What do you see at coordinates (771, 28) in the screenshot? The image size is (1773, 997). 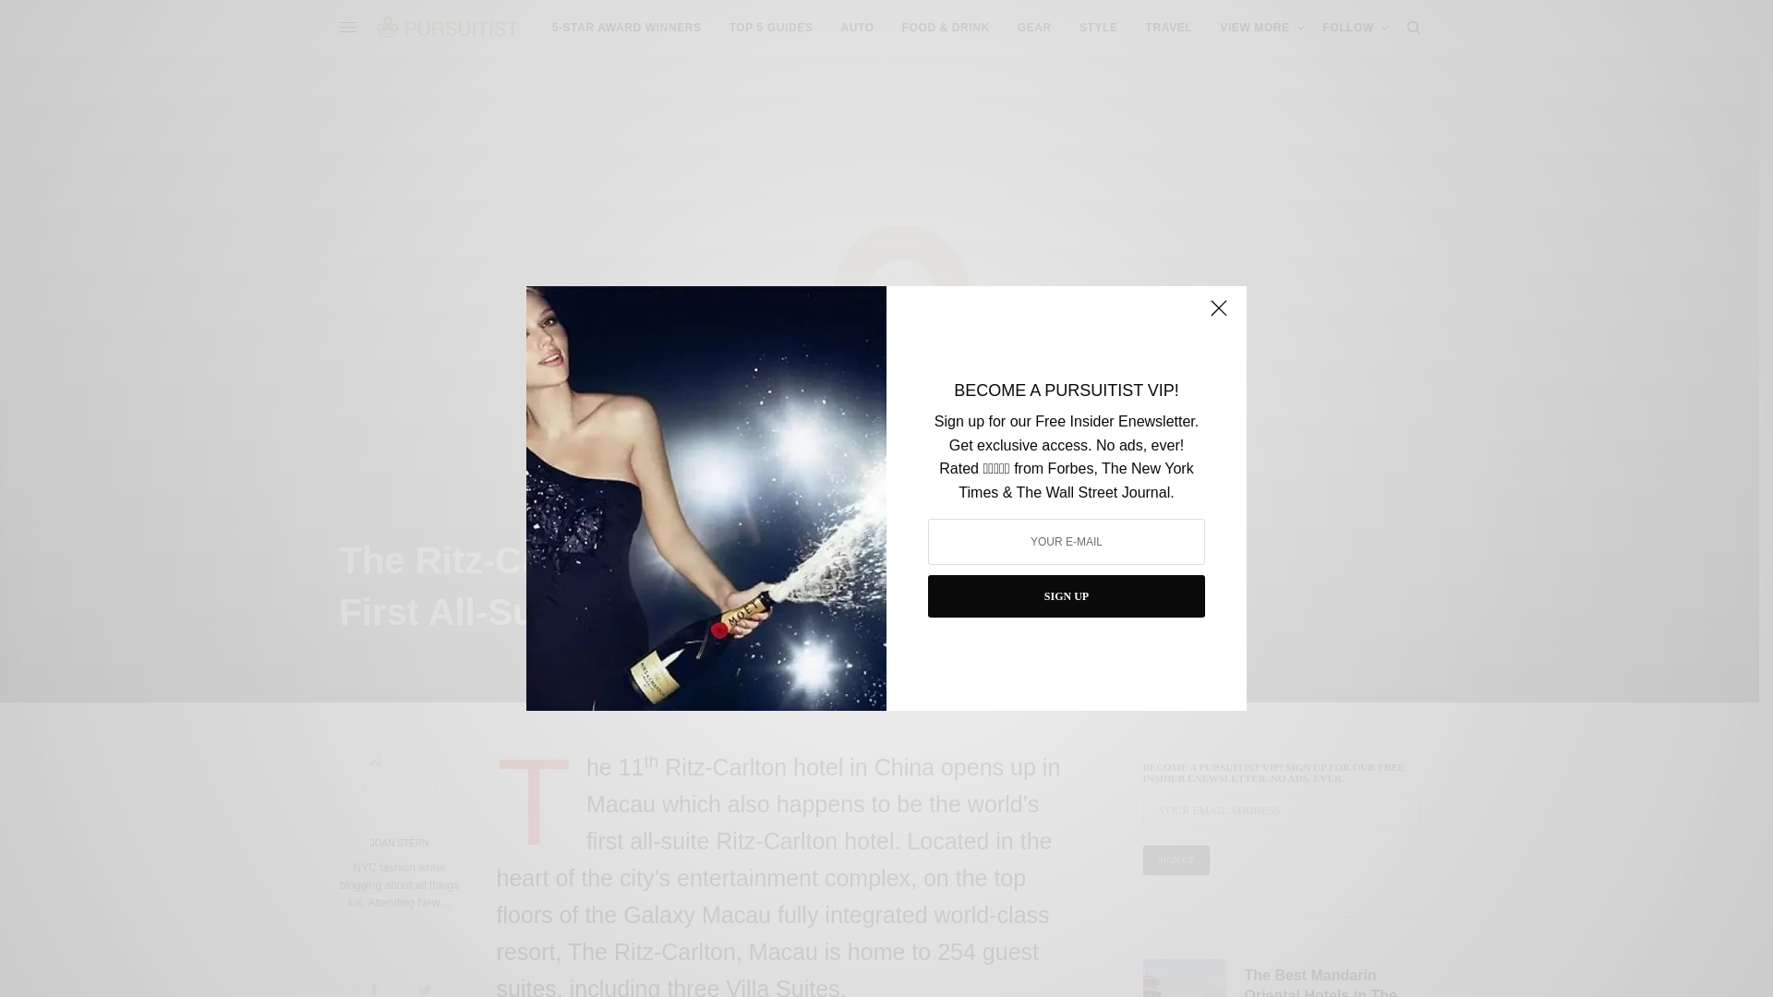 I see `TOP 5 GUIDES` at bounding box center [771, 28].